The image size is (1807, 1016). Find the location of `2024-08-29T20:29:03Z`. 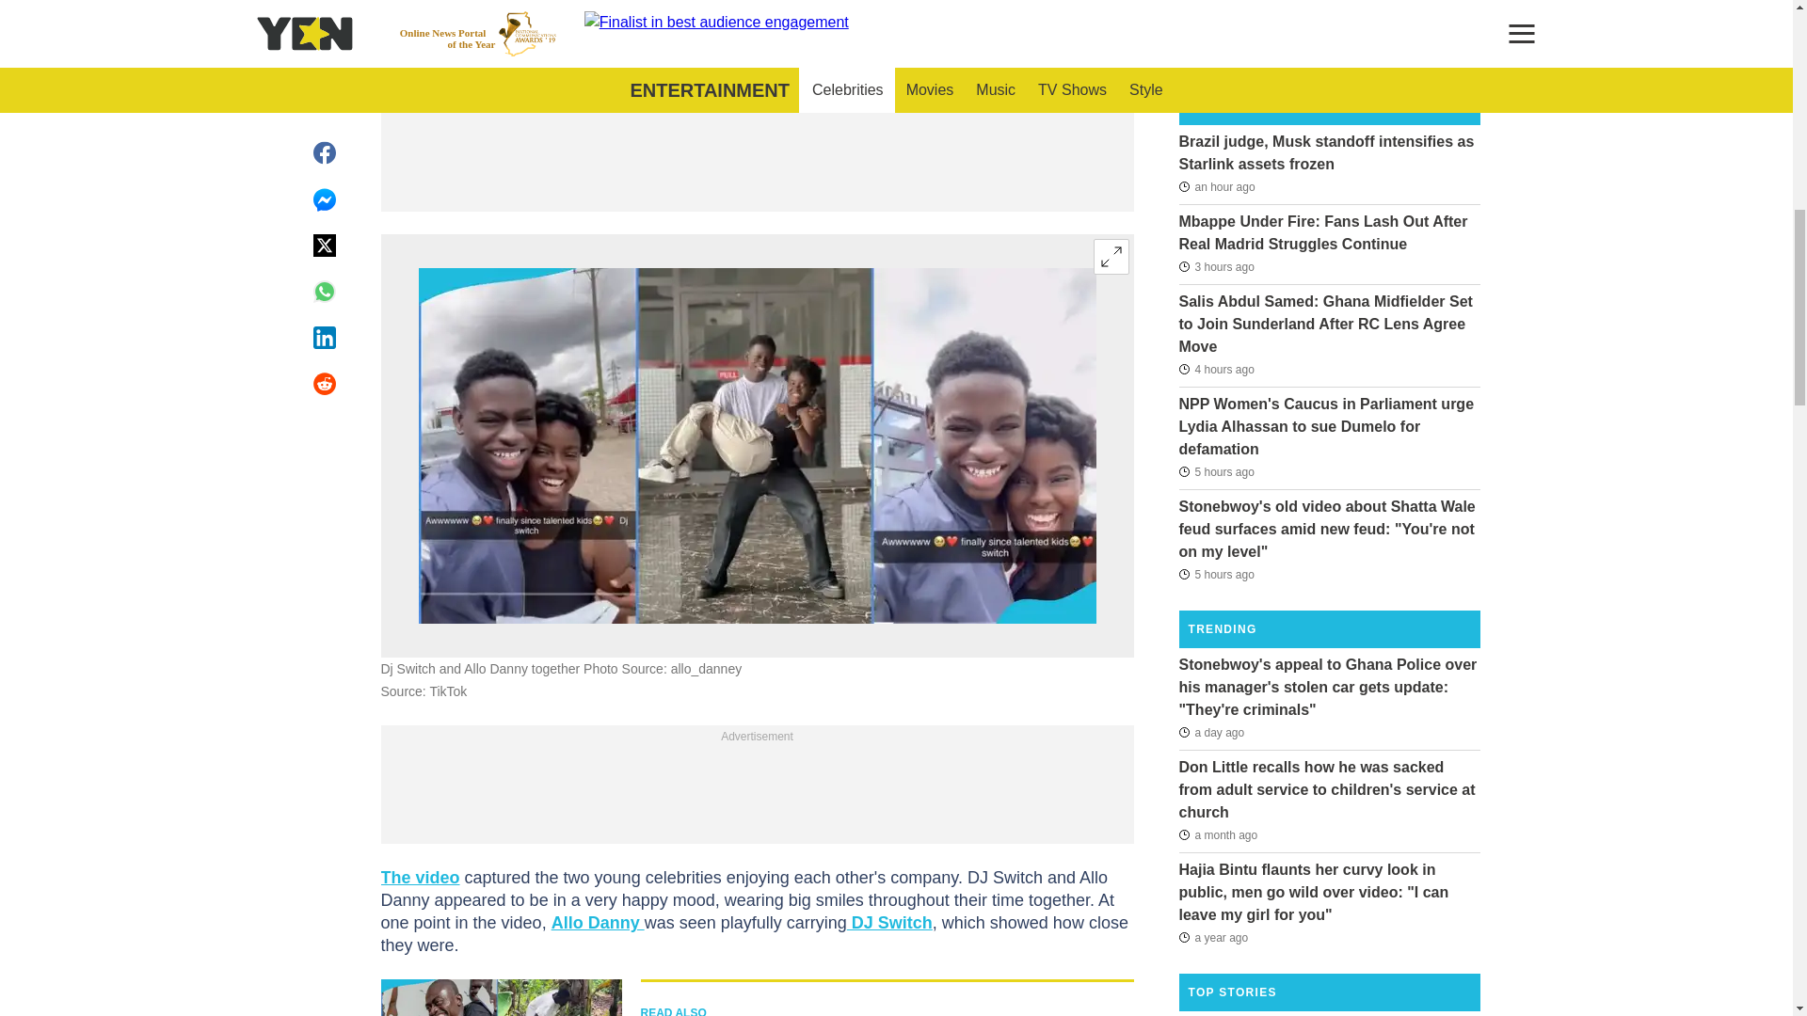

2024-08-29T20:29:03Z is located at coordinates (1216, 472).